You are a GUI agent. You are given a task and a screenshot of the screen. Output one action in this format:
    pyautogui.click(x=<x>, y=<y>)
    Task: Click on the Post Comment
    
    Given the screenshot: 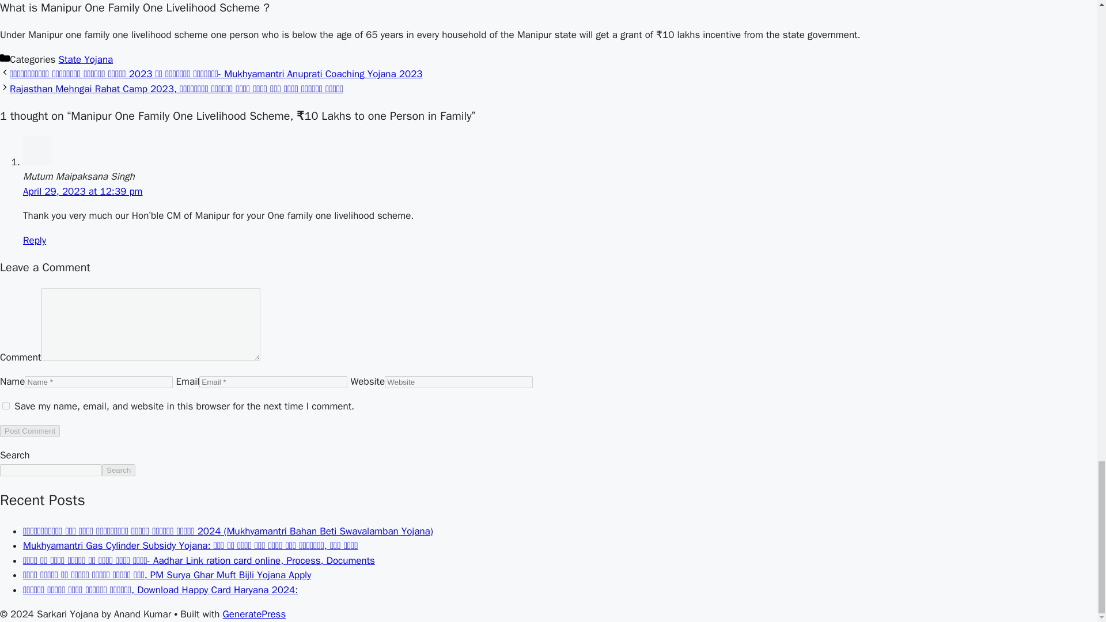 What is the action you would take?
    pyautogui.click(x=30, y=431)
    